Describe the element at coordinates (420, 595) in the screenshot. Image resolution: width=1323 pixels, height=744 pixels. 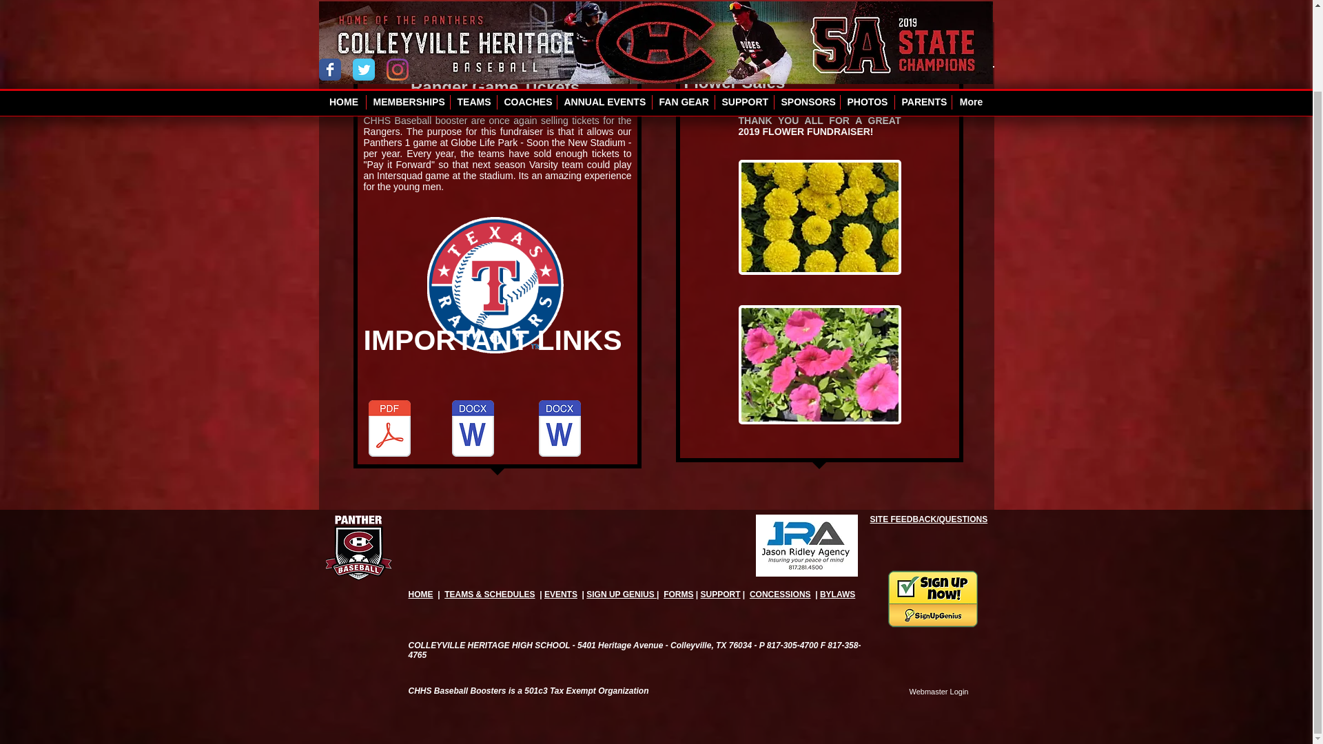
I see `HOME` at that location.